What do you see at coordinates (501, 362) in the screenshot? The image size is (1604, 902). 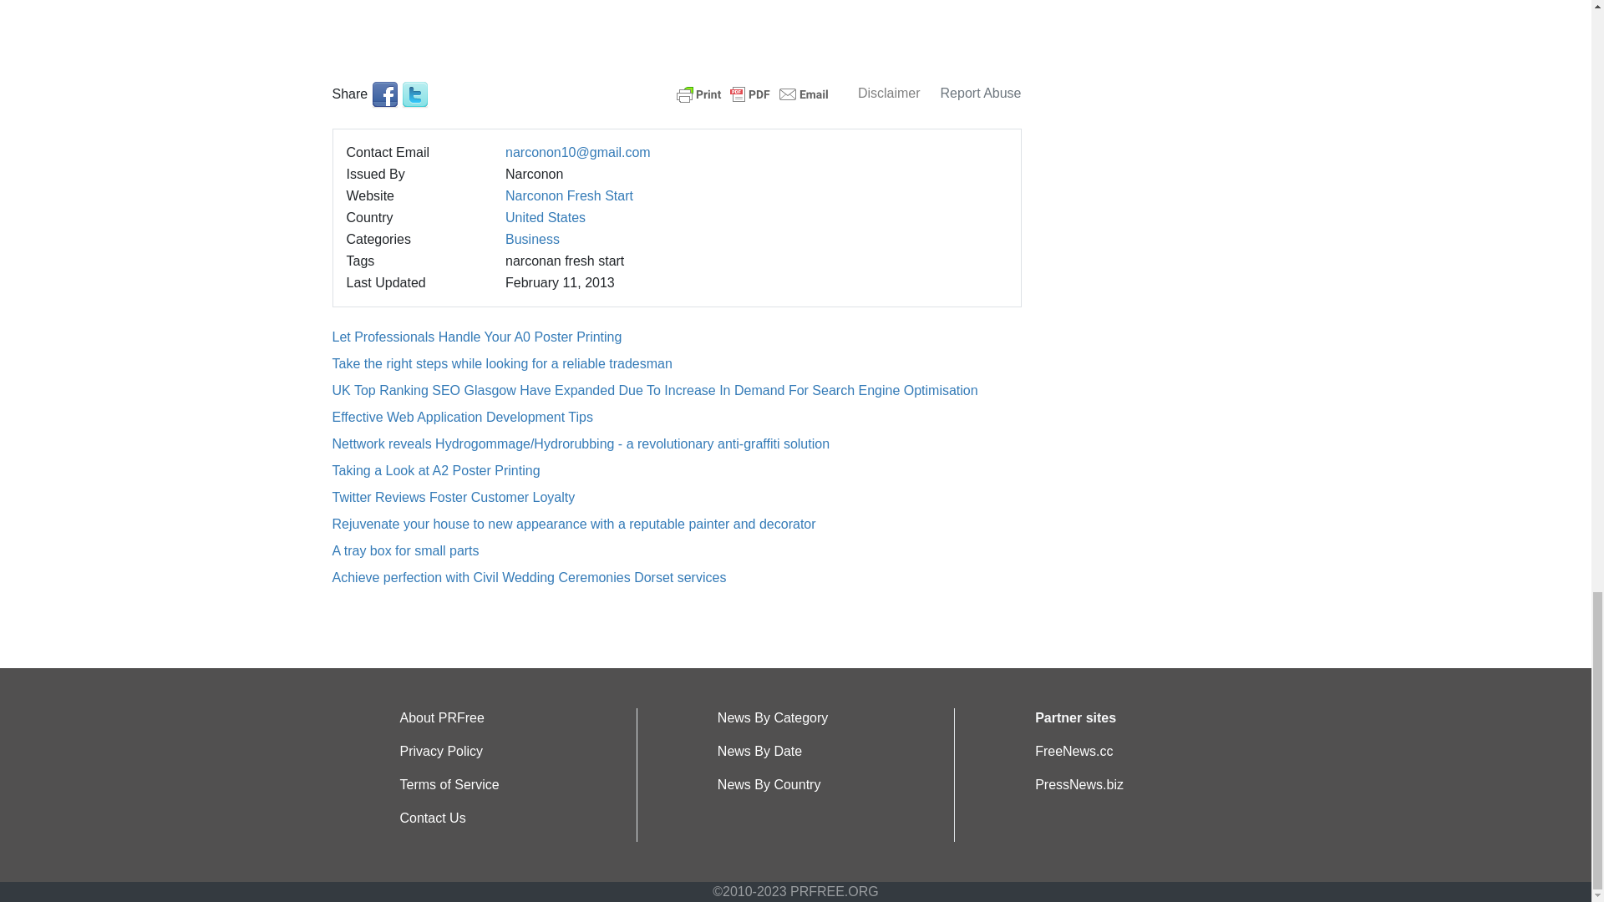 I see `Take the right steps while looking for a reliable tradesman` at bounding box center [501, 362].